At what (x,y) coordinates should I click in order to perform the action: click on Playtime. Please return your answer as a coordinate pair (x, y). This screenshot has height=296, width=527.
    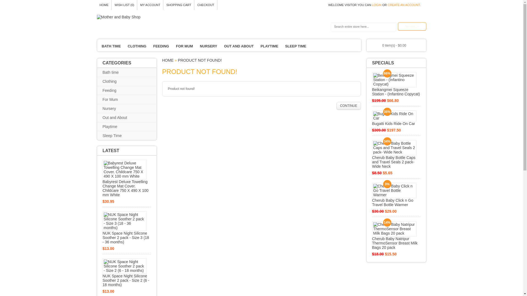
    Looking at the image, I should click on (114, 127).